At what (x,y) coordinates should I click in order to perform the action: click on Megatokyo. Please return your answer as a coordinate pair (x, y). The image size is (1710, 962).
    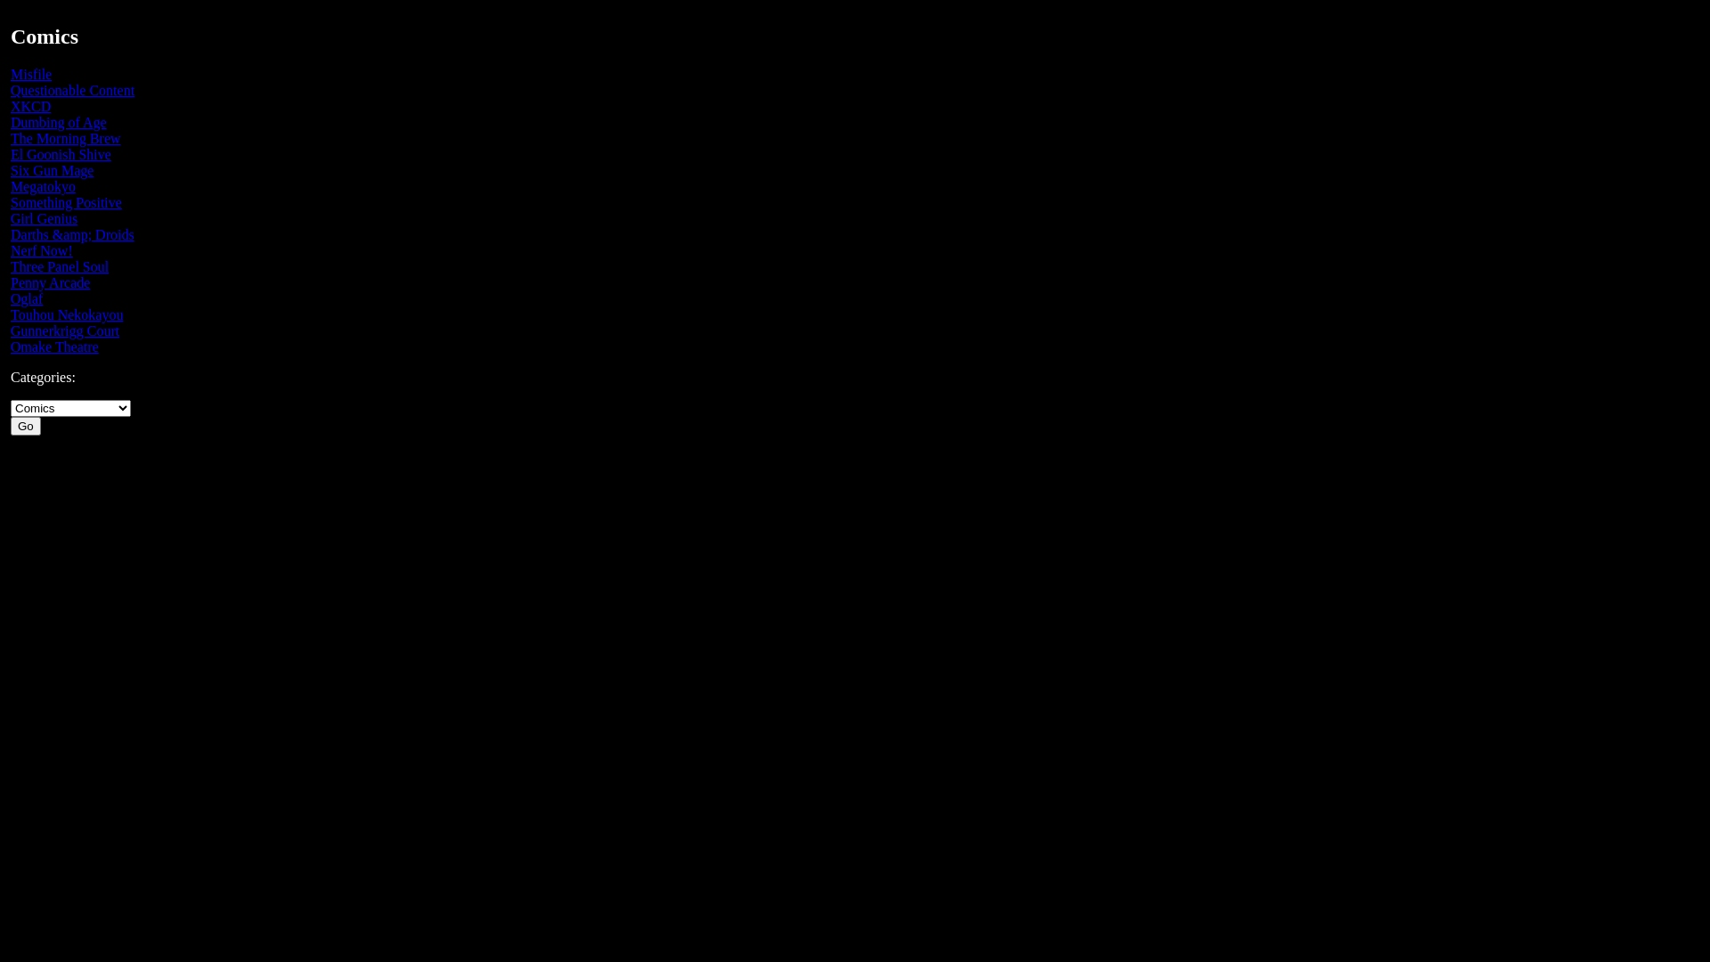
    Looking at the image, I should click on (43, 187).